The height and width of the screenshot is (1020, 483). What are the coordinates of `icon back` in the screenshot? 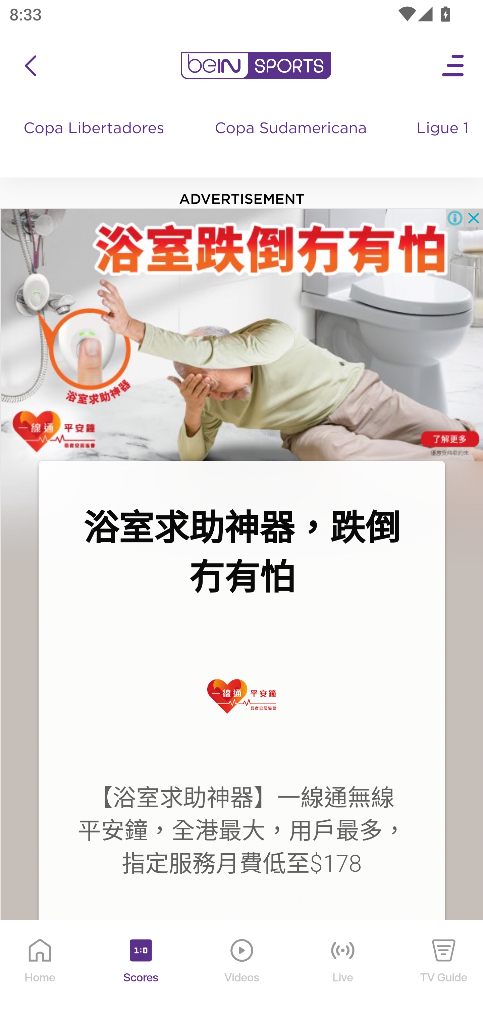 It's located at (30, 66).